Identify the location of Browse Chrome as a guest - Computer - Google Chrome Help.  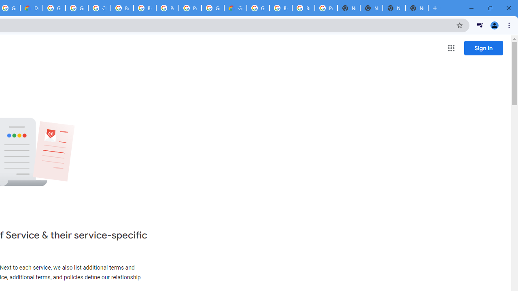
(280, 8).